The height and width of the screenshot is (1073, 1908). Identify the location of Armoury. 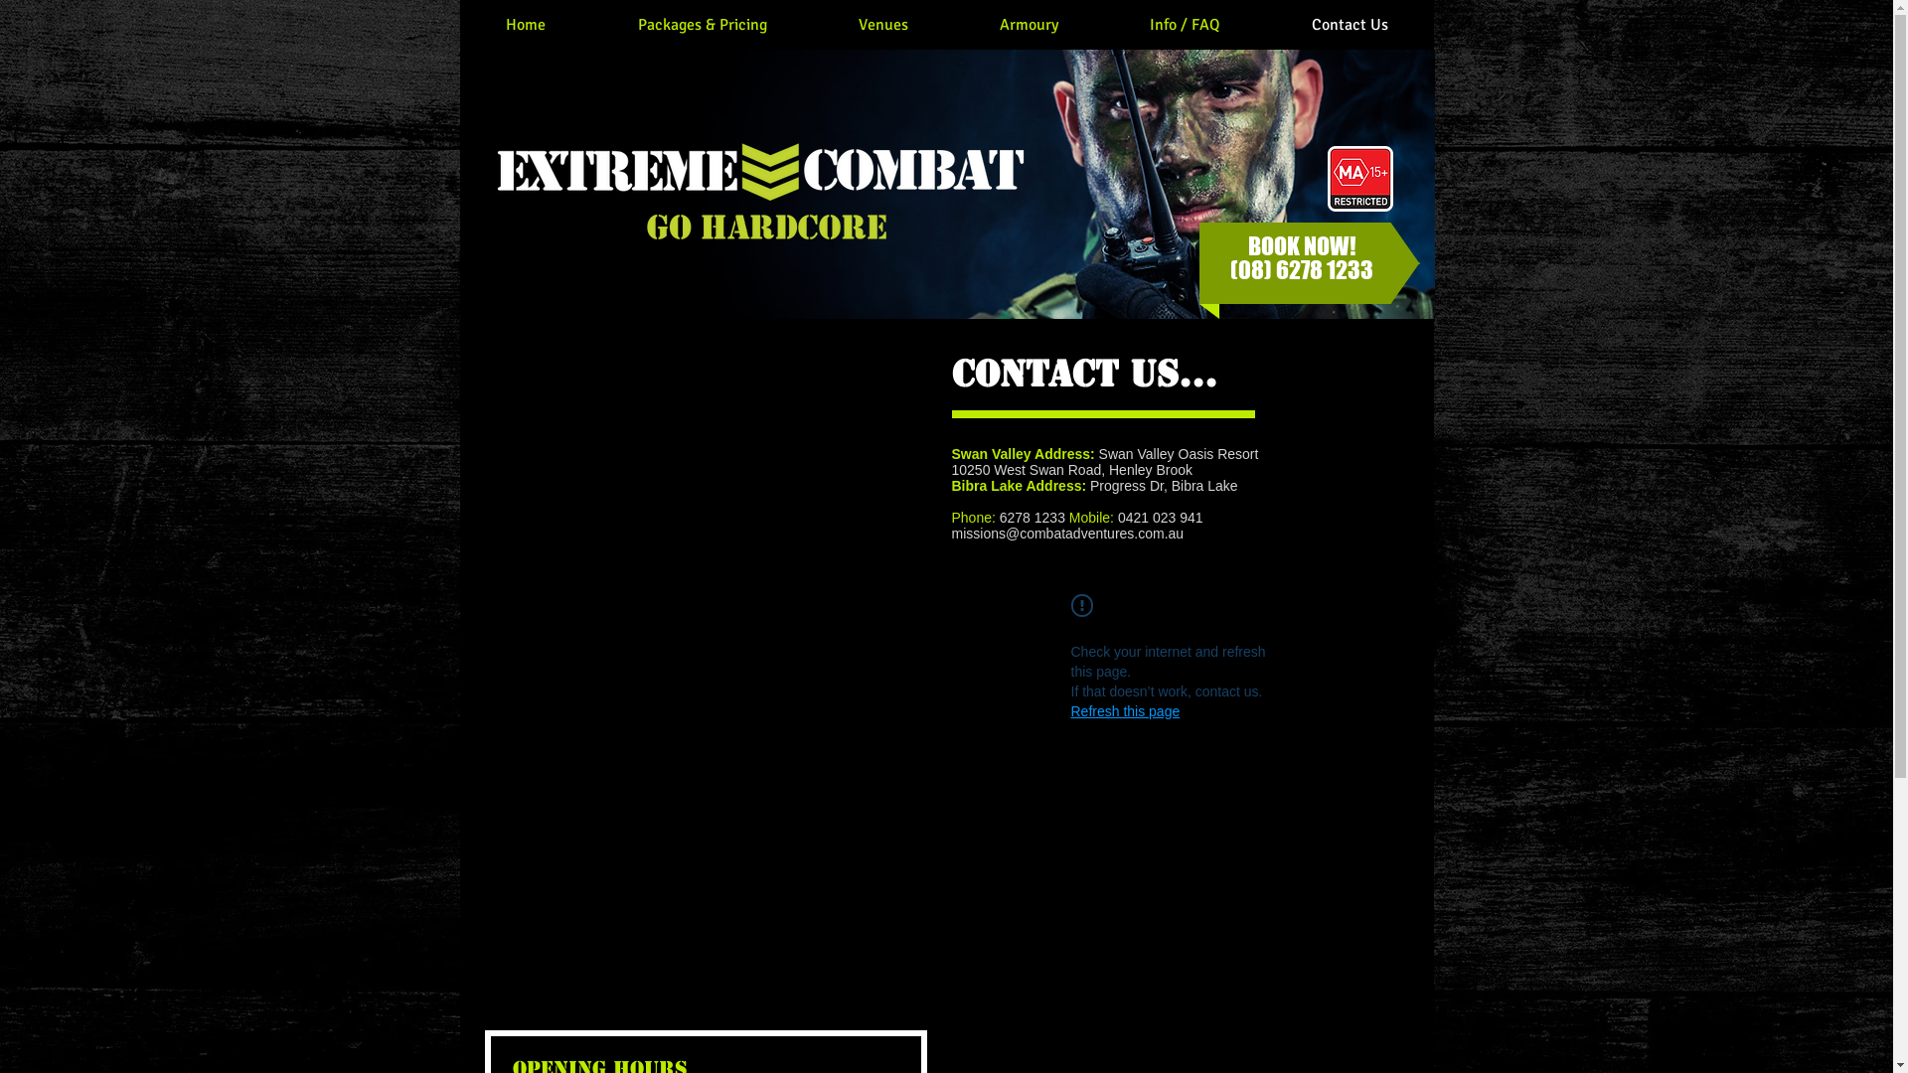
(1030, 25).